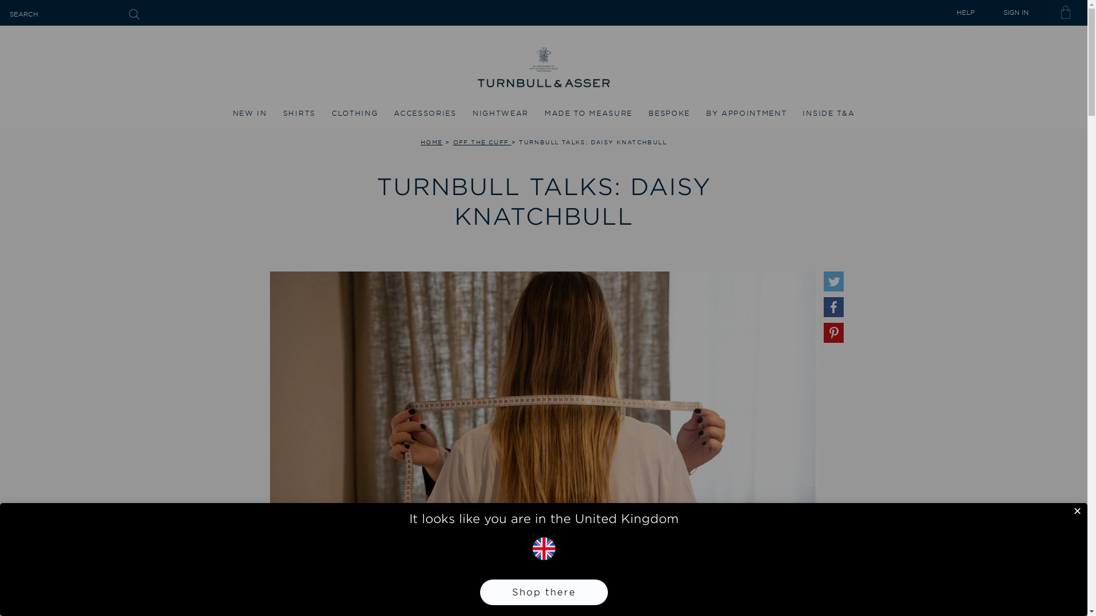 The image size is (1096, 616). I want to click on SHIRTS, so click(299, 115).